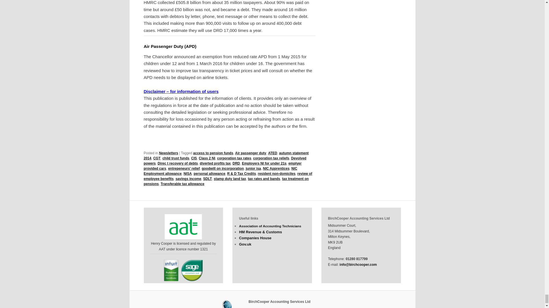 The height and width of the screenshot is (308, 549). I want to click on Sage Accountants Club member, so click(192, 270).